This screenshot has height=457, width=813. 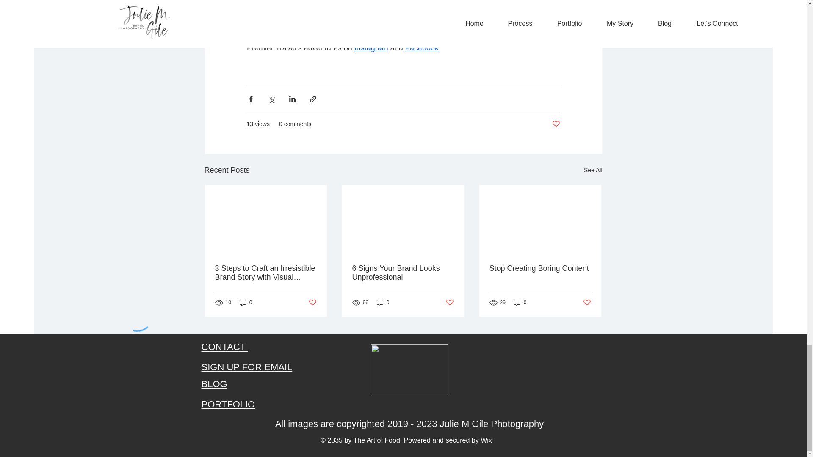 What do you see at coordinates (403, 273) in the screenshot?
I see `6 Signs Your Brand Looks Unprofessional` at bounding box center [403, 273].